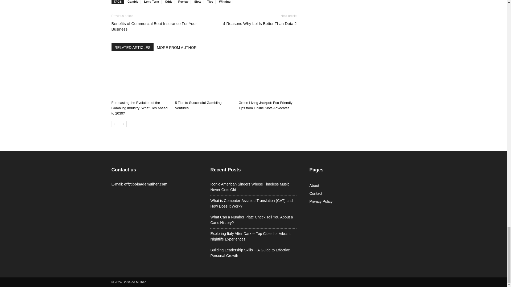 The width and height of the screenshot is (511, 287). What do you see at coordinates (168, 2) in the screenshot?
I see `Odds` at bounding box center [168, 2].